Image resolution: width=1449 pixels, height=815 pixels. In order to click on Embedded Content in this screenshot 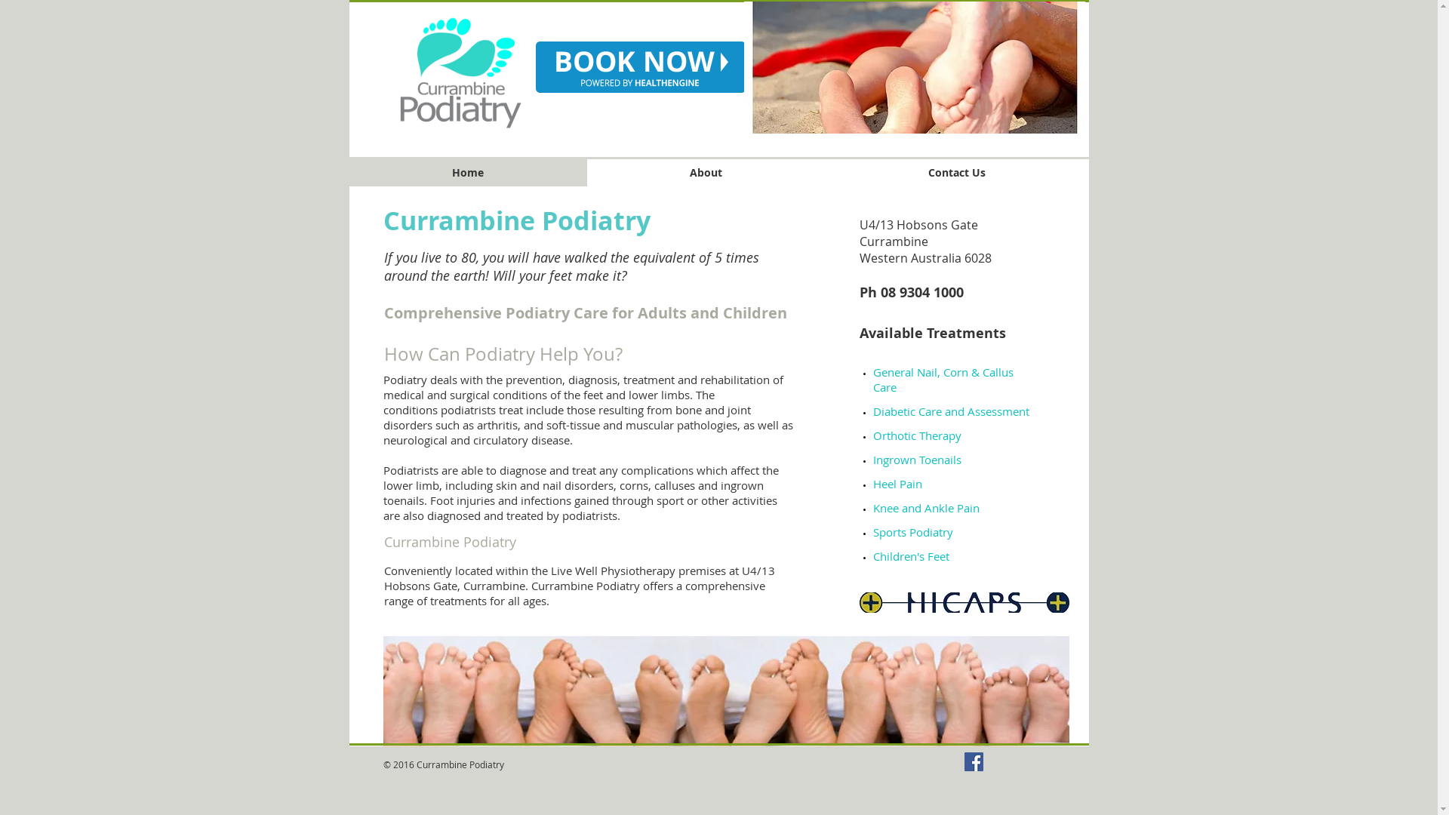, I will do `click(749, 281)`.